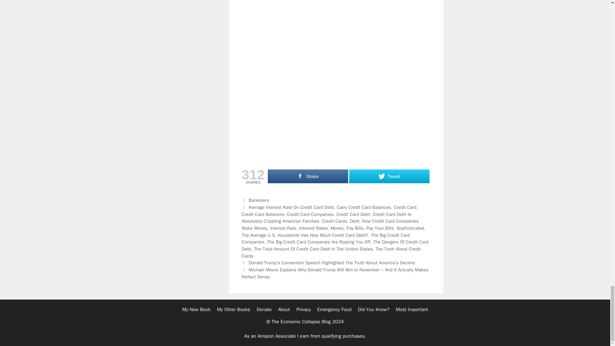 This screenshot has height=346, width=615. What do you see at coordinates (259, 200) in the screenshot?
I see `Banksters` at bounding box center [259, 200].